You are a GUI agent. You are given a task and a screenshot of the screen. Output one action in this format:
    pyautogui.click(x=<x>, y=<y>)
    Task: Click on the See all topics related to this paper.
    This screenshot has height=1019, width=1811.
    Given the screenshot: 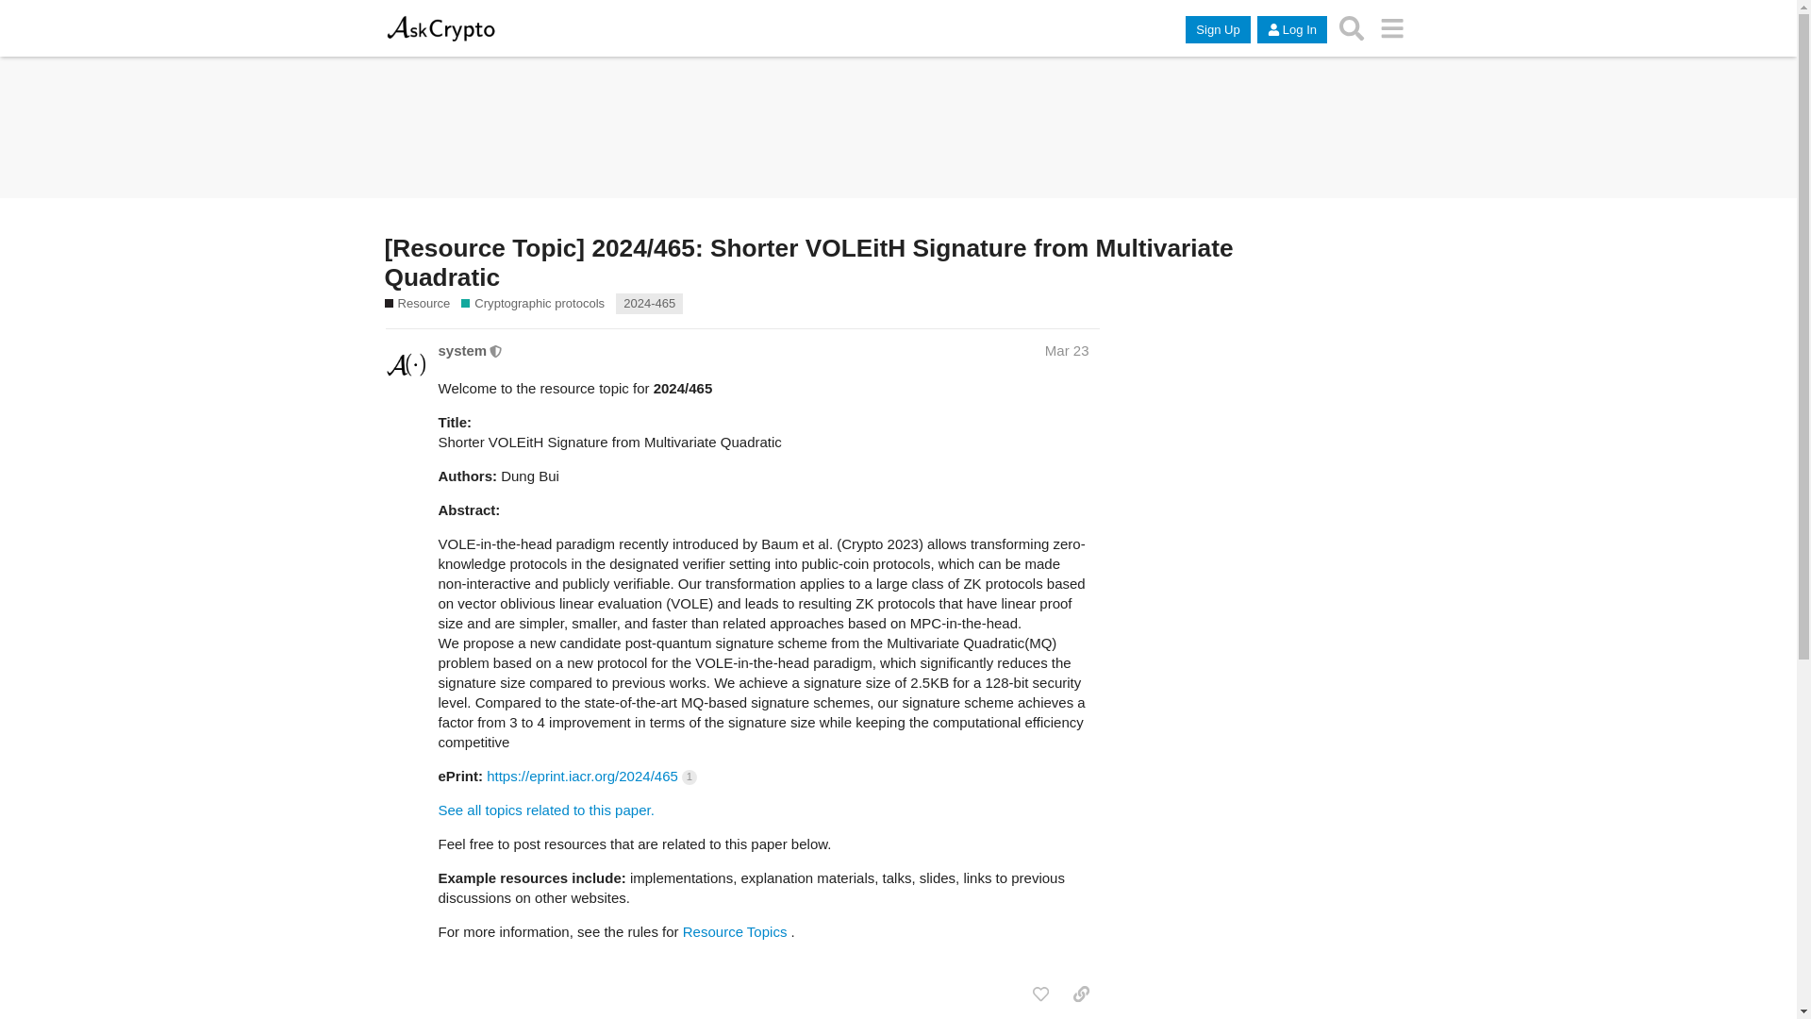 What is the action you would take?
    pyautogui.click(x=545, y=810)
    